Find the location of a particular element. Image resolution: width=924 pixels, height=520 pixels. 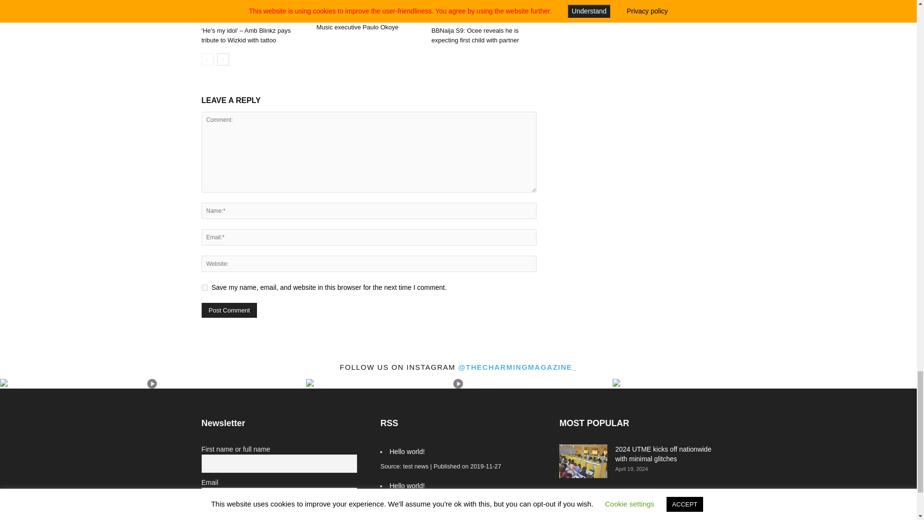

on is located at coordinates (204, 514).